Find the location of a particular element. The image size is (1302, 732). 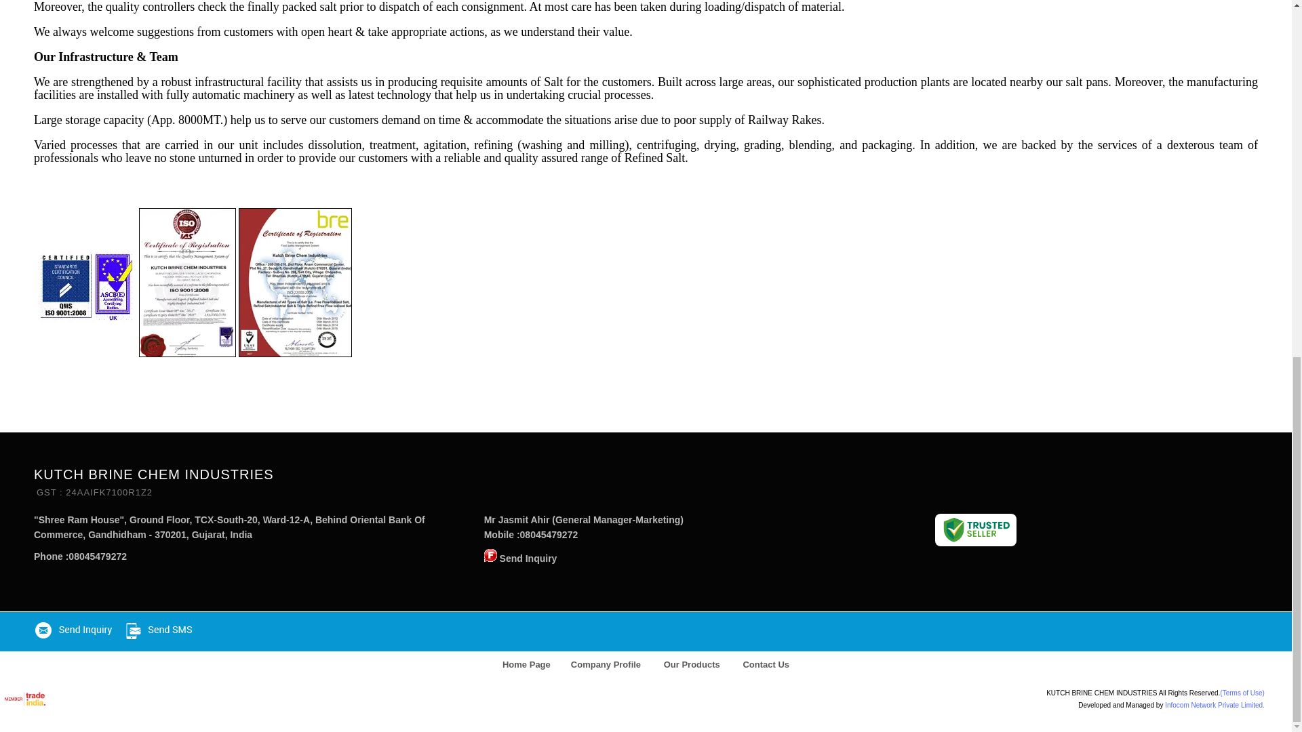

Accepts only Export Inquiries is located at coordinates (491, 556).